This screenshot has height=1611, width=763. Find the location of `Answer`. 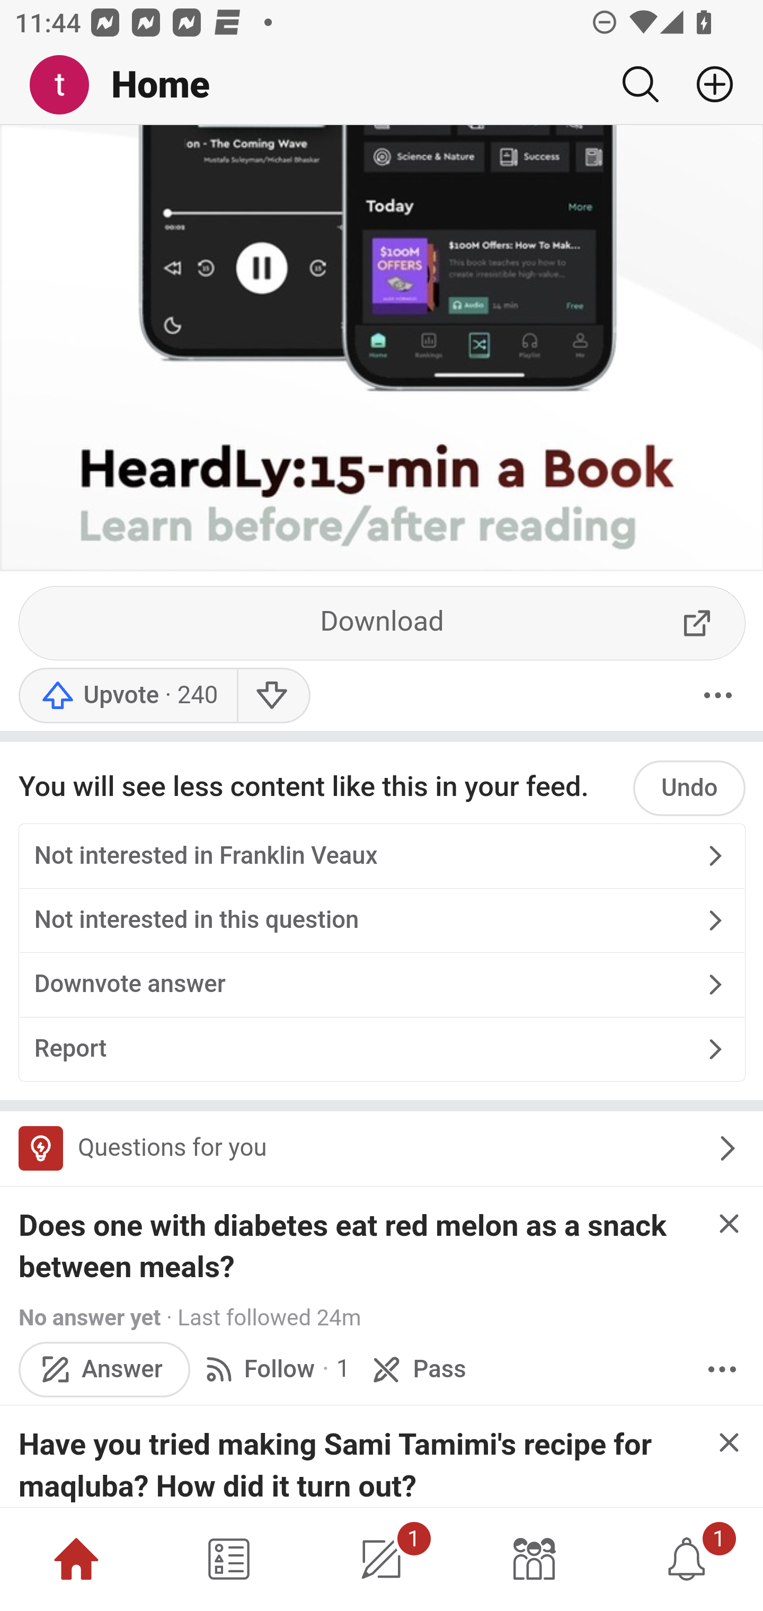

Answer is located at coordinates (104, 1370).